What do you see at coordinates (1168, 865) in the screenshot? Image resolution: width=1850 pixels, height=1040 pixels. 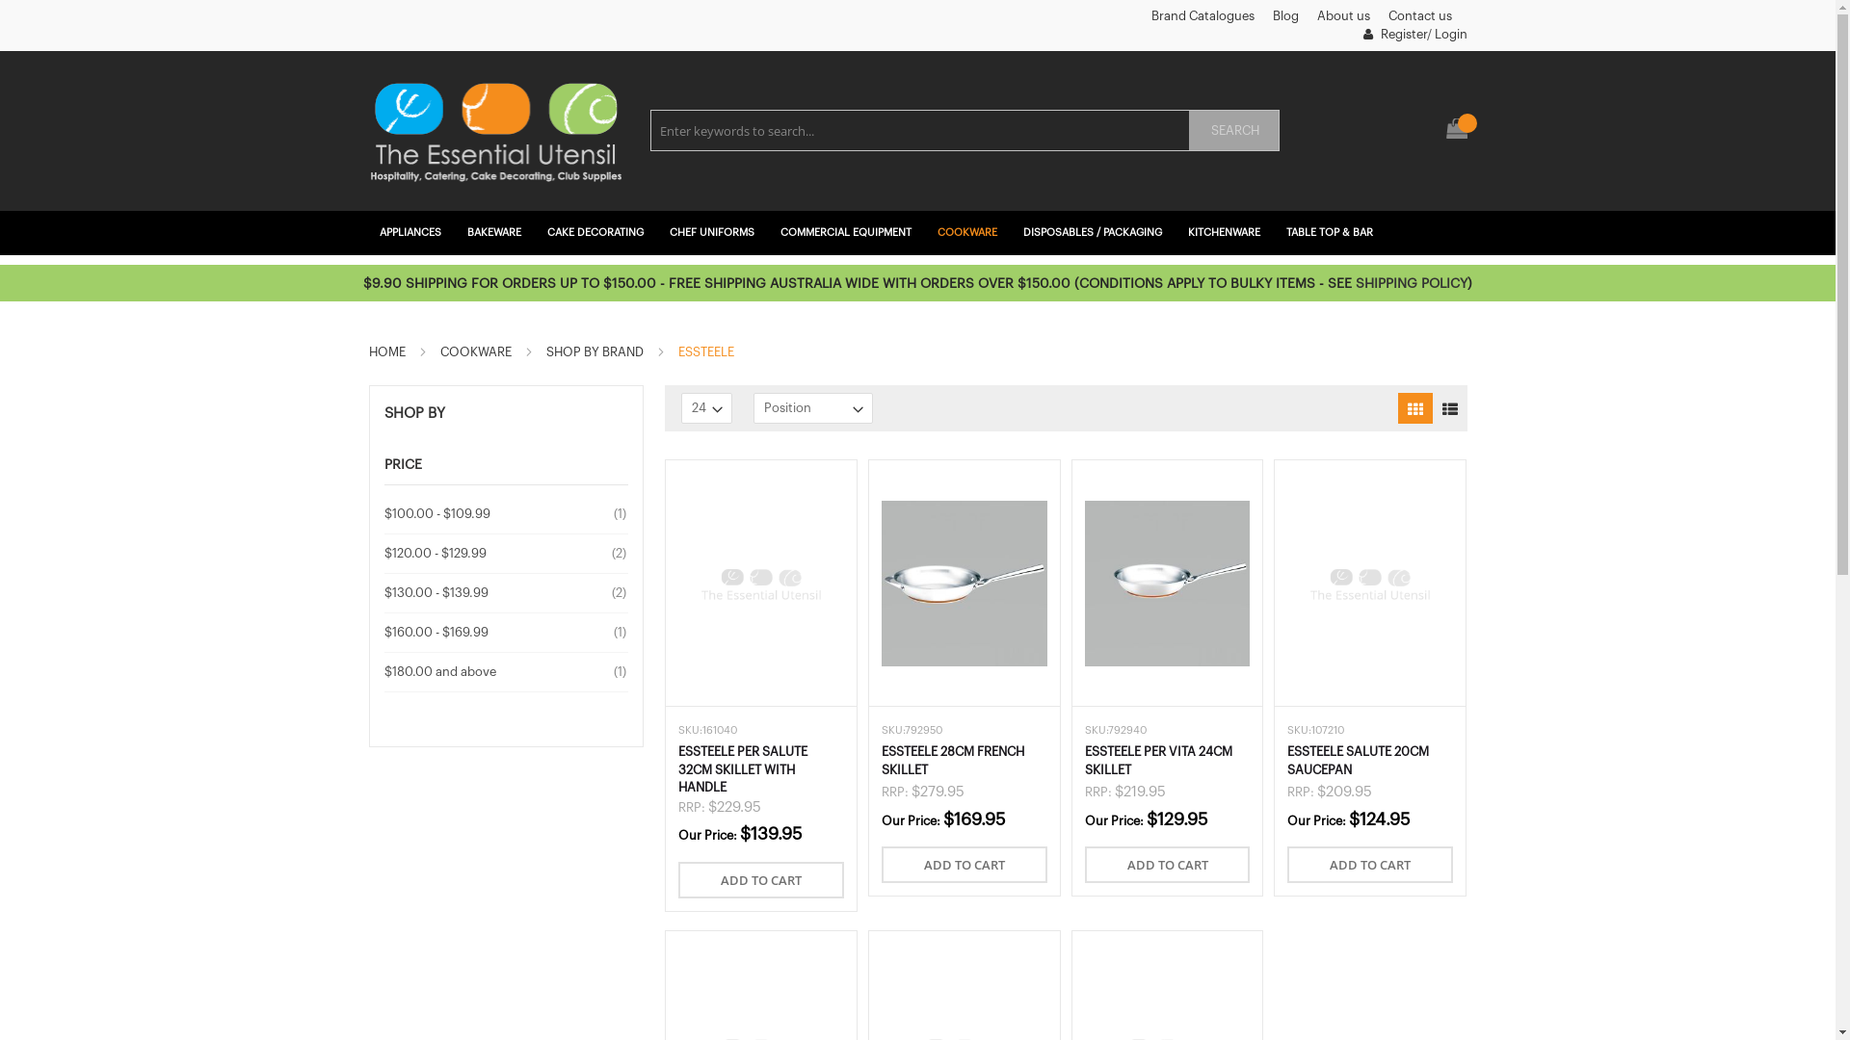 I see `ADD TO CART` at bounding box center [1168, 865].